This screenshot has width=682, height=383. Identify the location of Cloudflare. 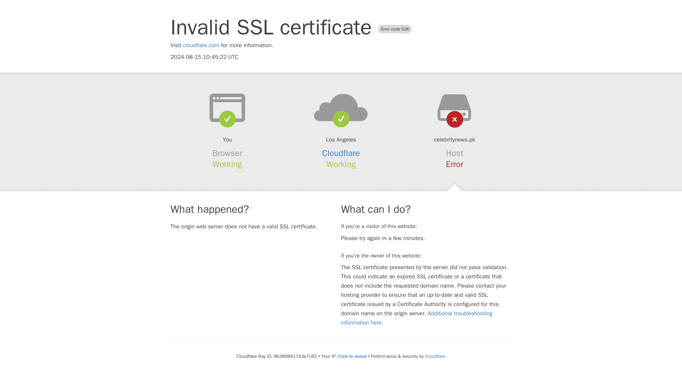
(435, 356).